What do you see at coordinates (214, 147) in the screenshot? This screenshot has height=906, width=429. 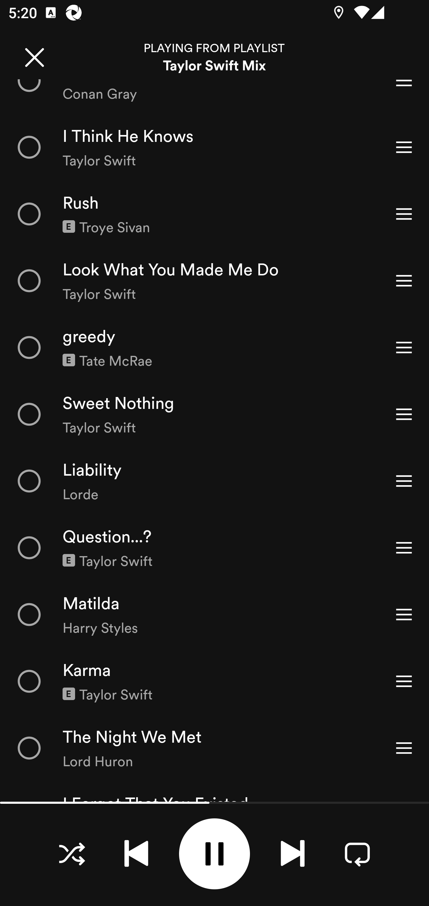 I see `I Think He Knows Taylor Swift Reorder track` at bounding box center [214, 147].